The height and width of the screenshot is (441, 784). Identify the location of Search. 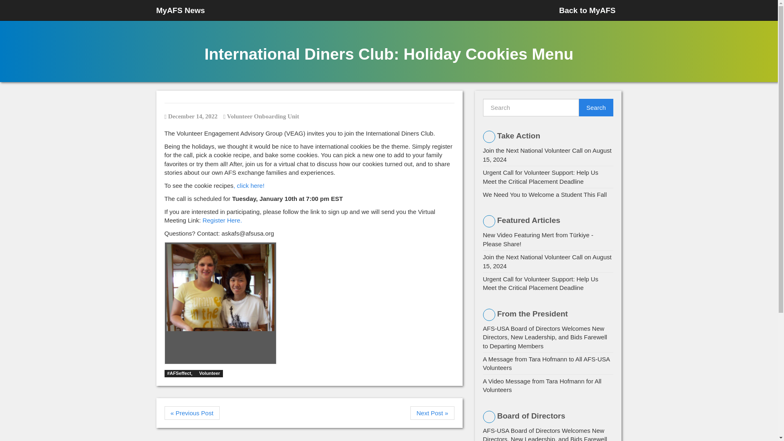
(596, 107).